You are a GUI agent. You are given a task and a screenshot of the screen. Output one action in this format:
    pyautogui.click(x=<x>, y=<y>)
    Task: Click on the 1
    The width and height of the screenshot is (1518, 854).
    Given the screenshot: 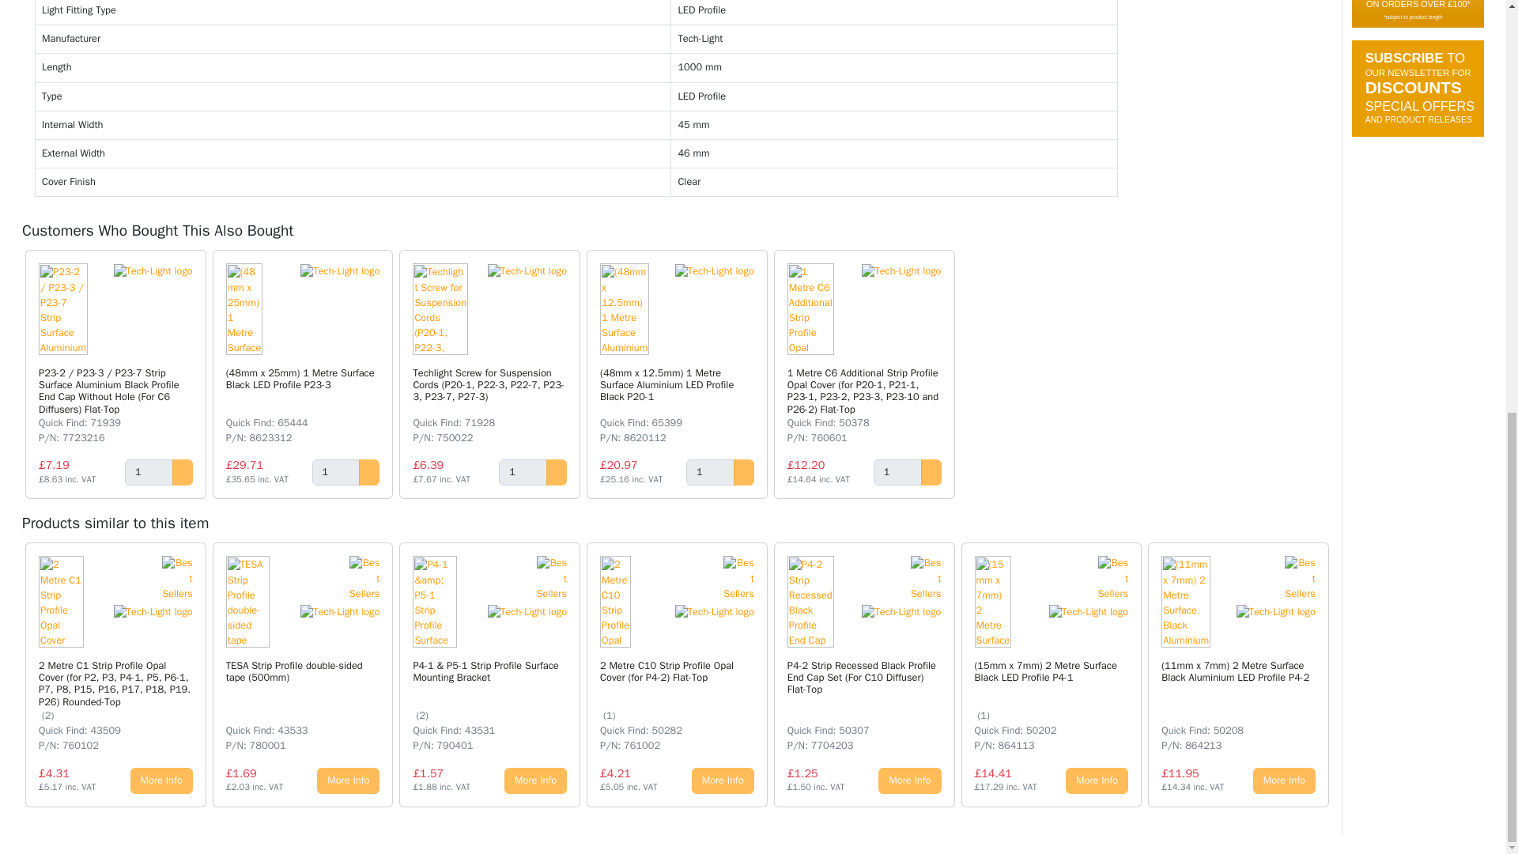 What is the action you would take?
    pyautogui.click(x=149, y=473)
    